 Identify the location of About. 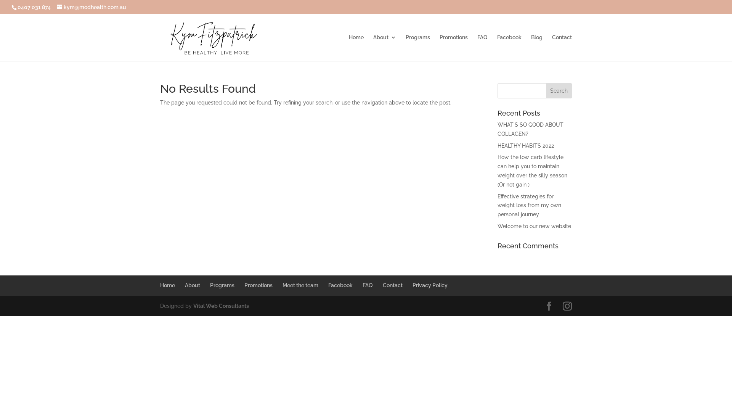
(385, 48).